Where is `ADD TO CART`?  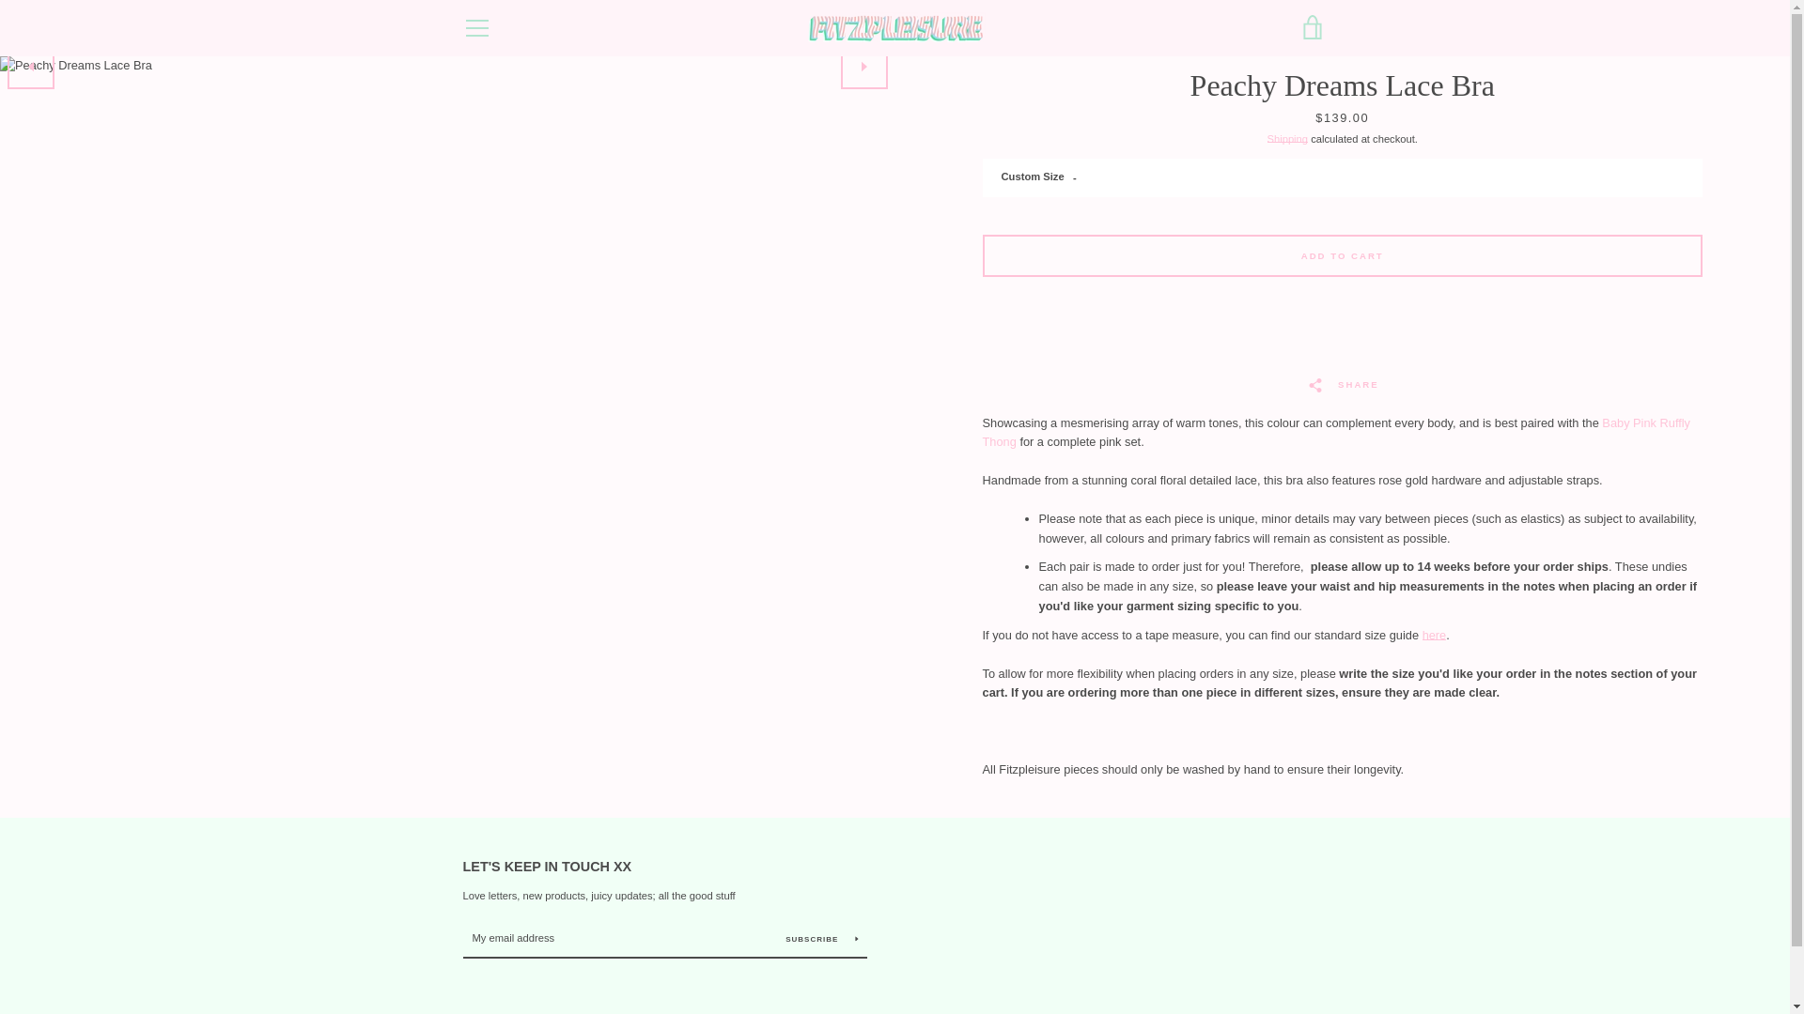 ADD TO CART is located at coordinates (1343, 255).